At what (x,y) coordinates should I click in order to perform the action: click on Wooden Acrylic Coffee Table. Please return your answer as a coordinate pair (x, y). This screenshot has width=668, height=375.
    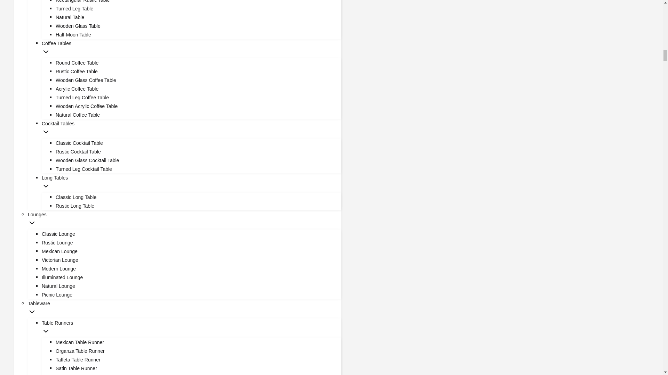
    Looking at the image, I should click on (78, 26).